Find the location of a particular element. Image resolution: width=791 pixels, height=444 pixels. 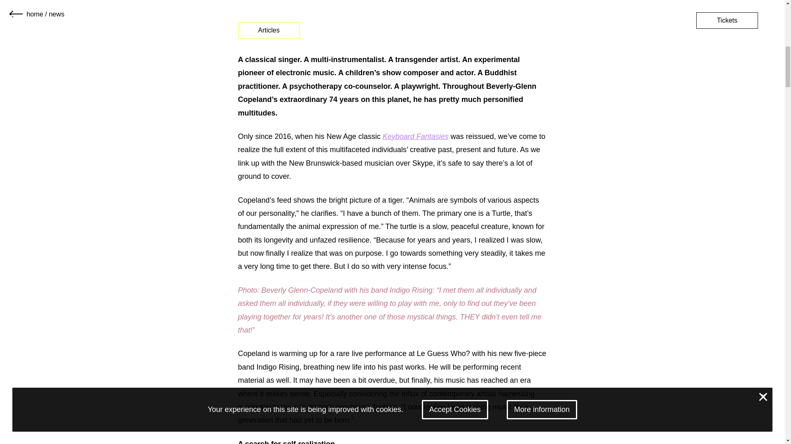

news is located at coordinates (56, 14).